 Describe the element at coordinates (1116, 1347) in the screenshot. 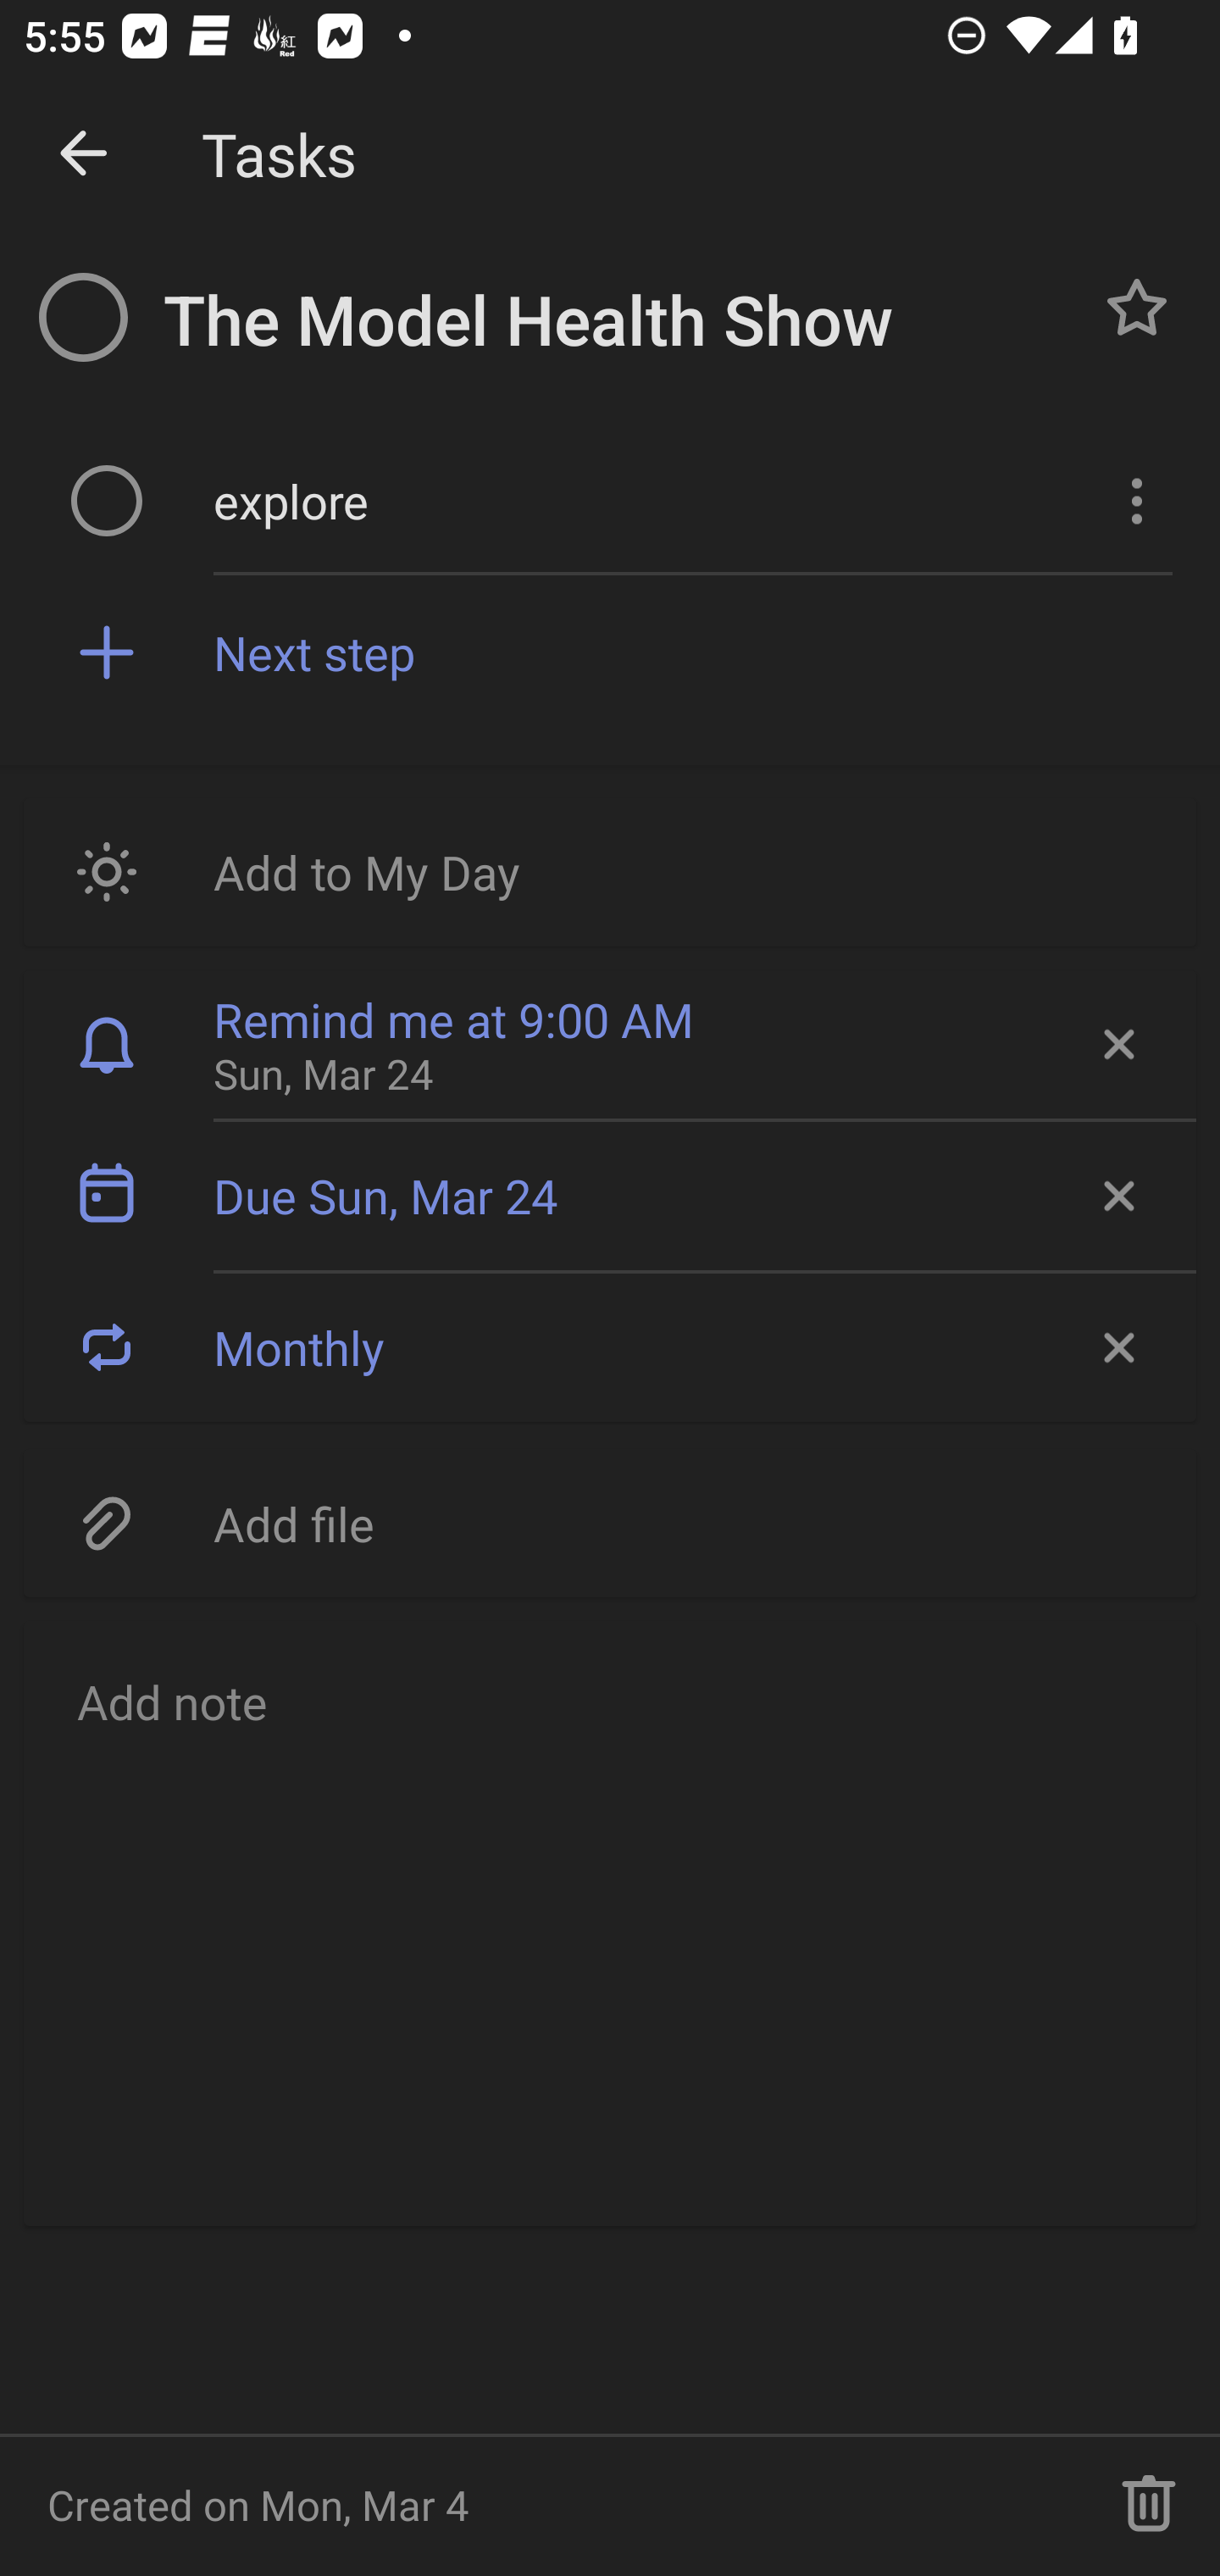

I see `Remove recurrence` at that location.